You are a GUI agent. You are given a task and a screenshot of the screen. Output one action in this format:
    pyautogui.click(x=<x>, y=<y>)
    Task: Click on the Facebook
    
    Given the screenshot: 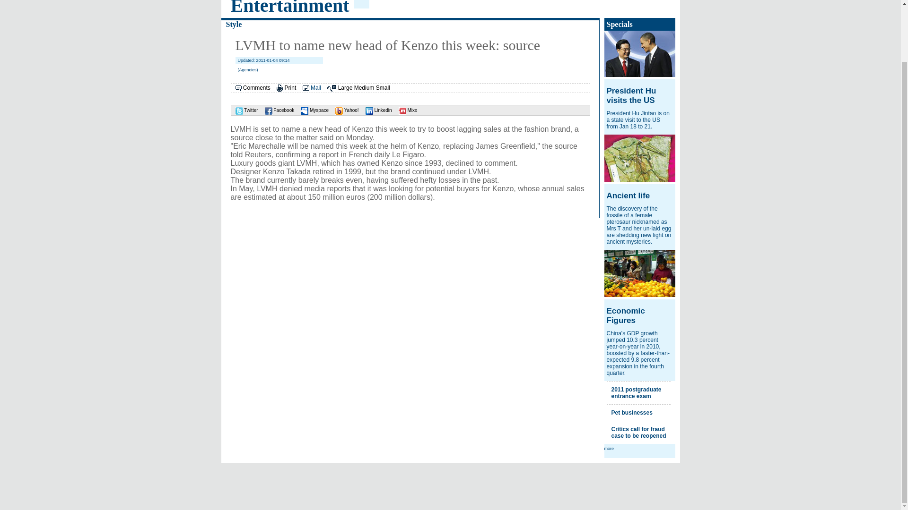 What is the action you would take?
    pyautogui.click(x=277, y=110)
    